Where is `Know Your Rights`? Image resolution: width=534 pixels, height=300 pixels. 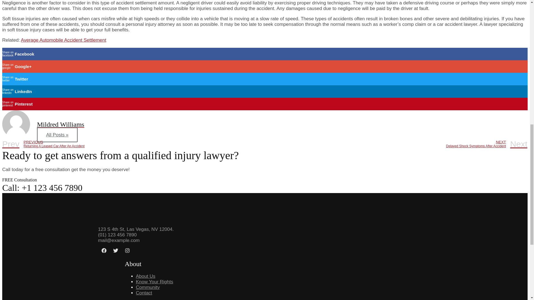 Know Your Rights is located at coordinates (154, 282).